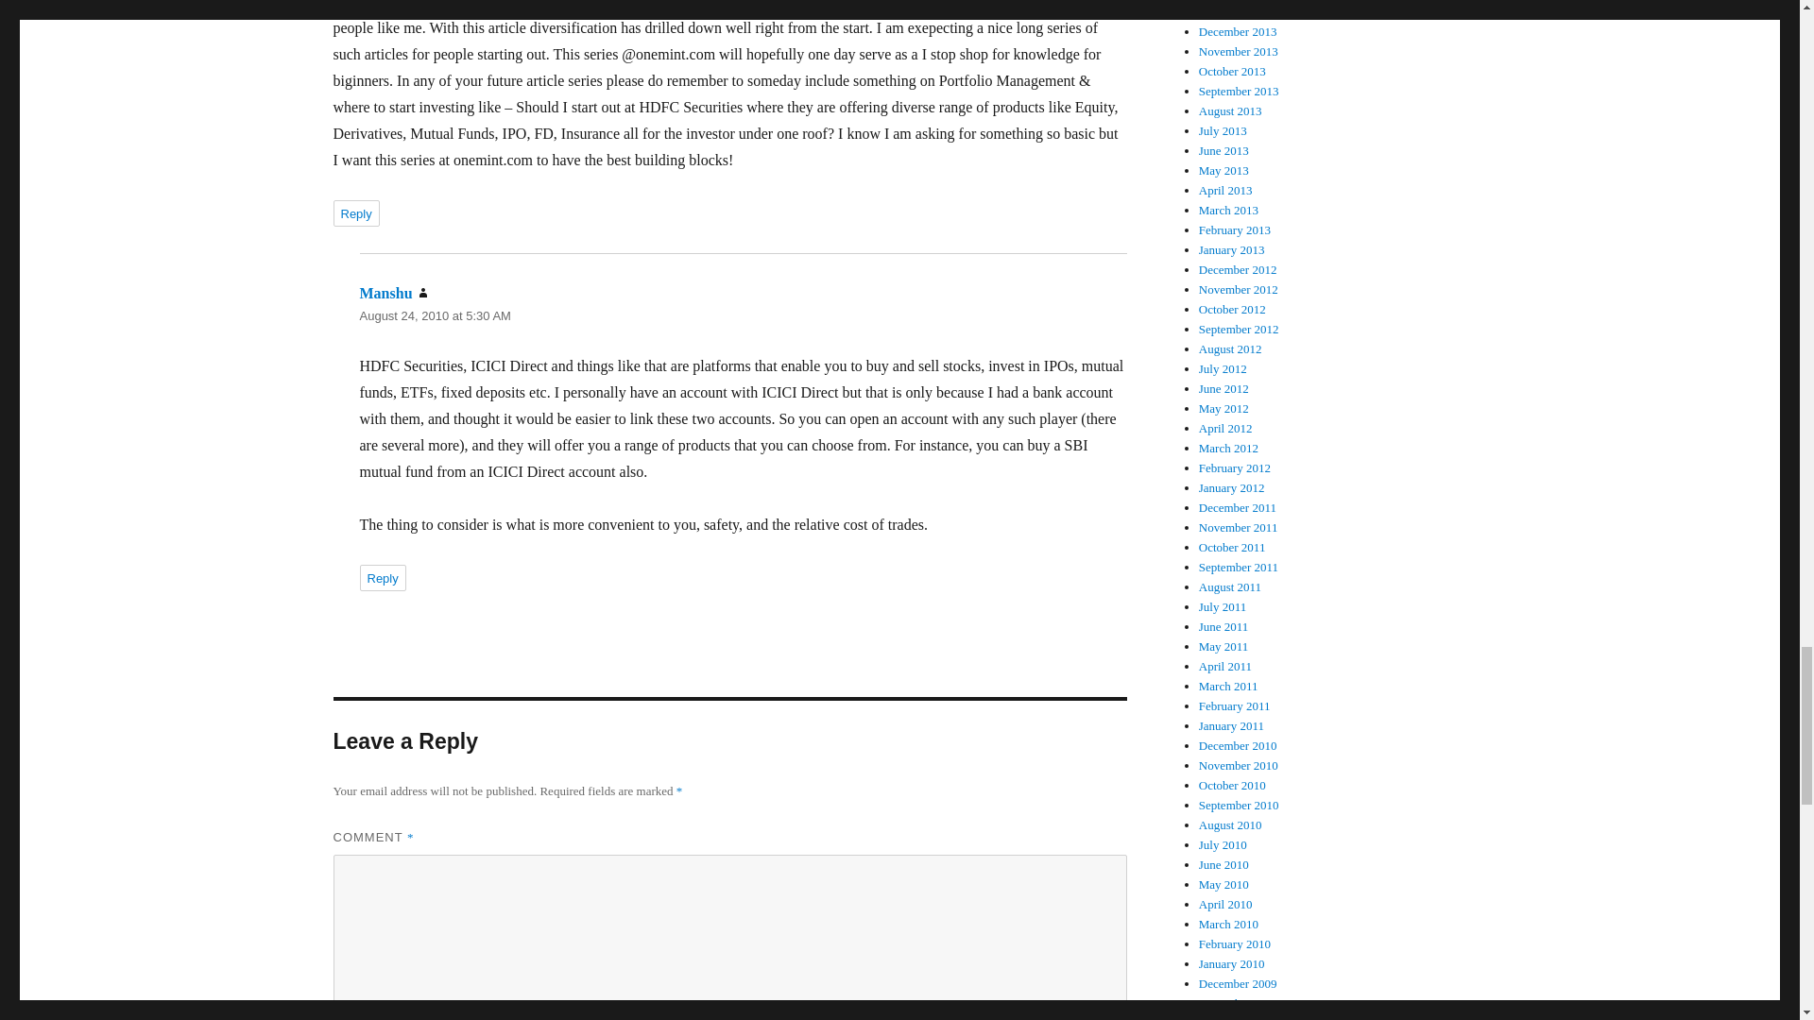  What do you see at coordinates (355, 212) in the screenshot?
I see `Reply` at bounding box center [355, 212].